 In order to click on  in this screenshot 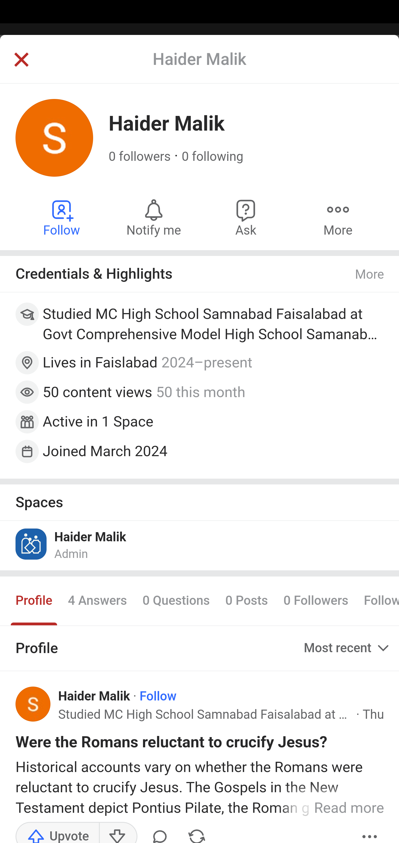, I will do `click(21, 60)`.